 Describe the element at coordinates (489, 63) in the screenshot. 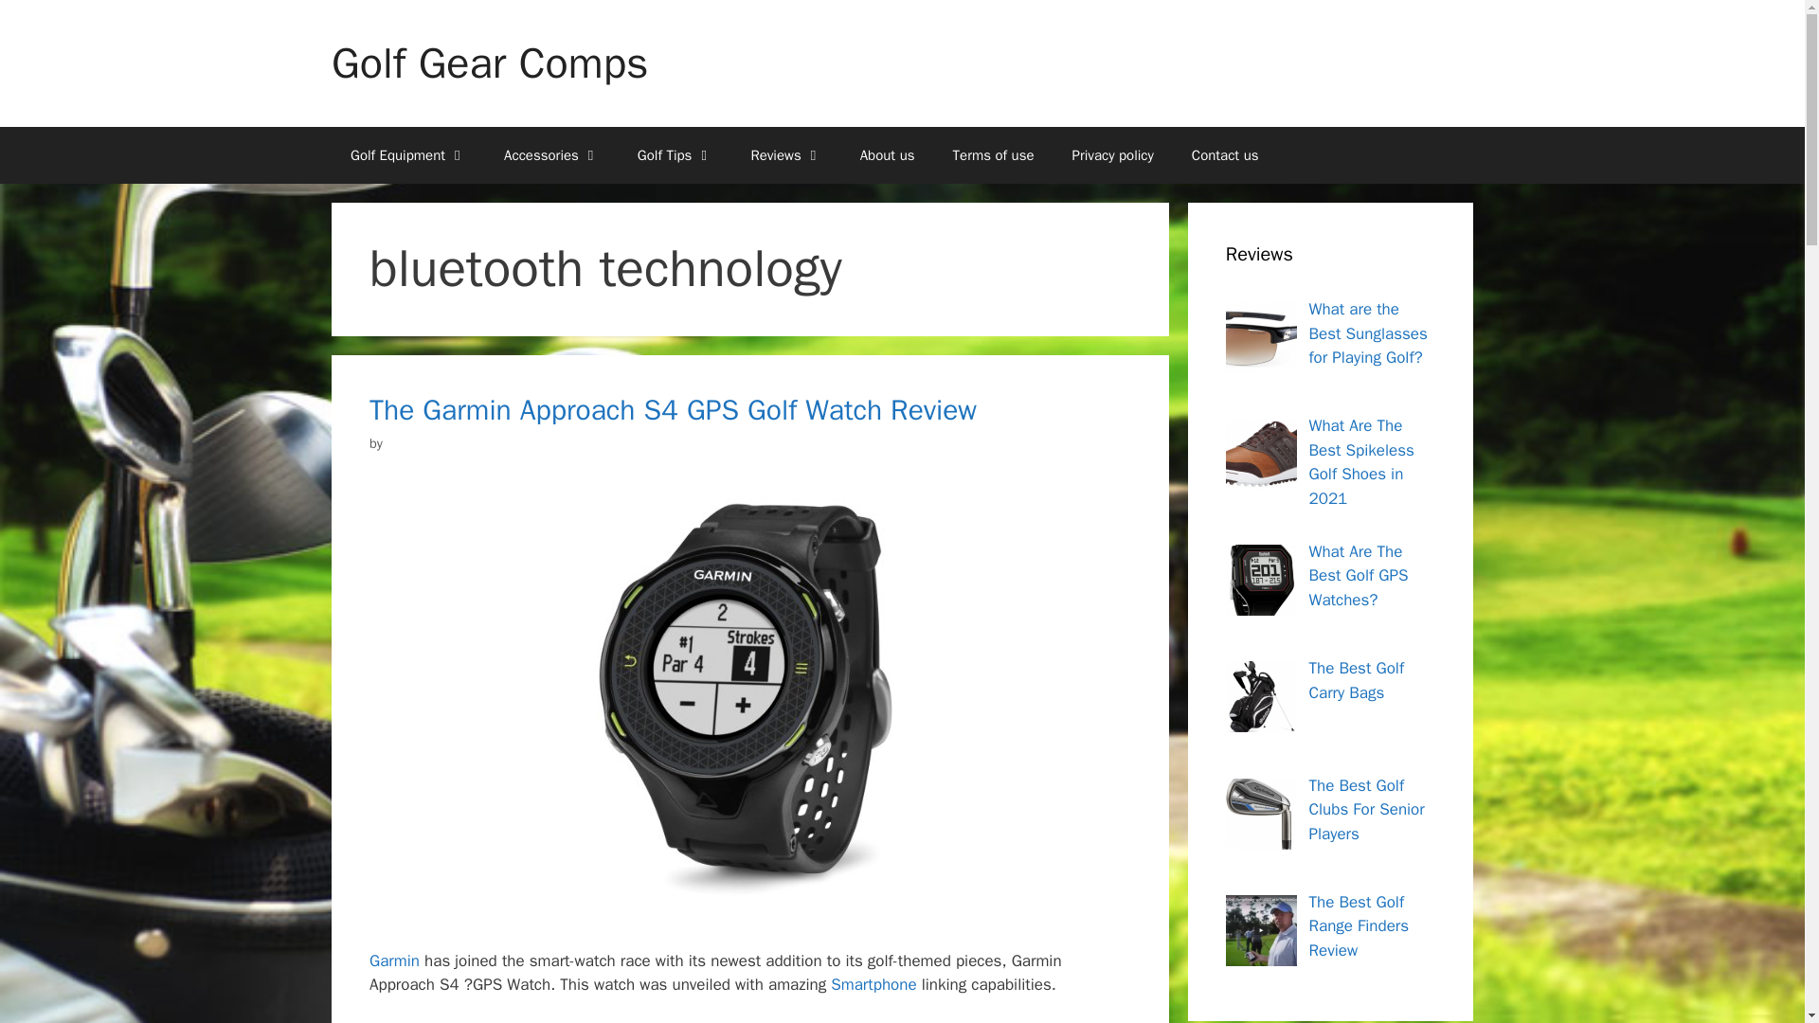

I see `Golf Gear Comps` at that location.